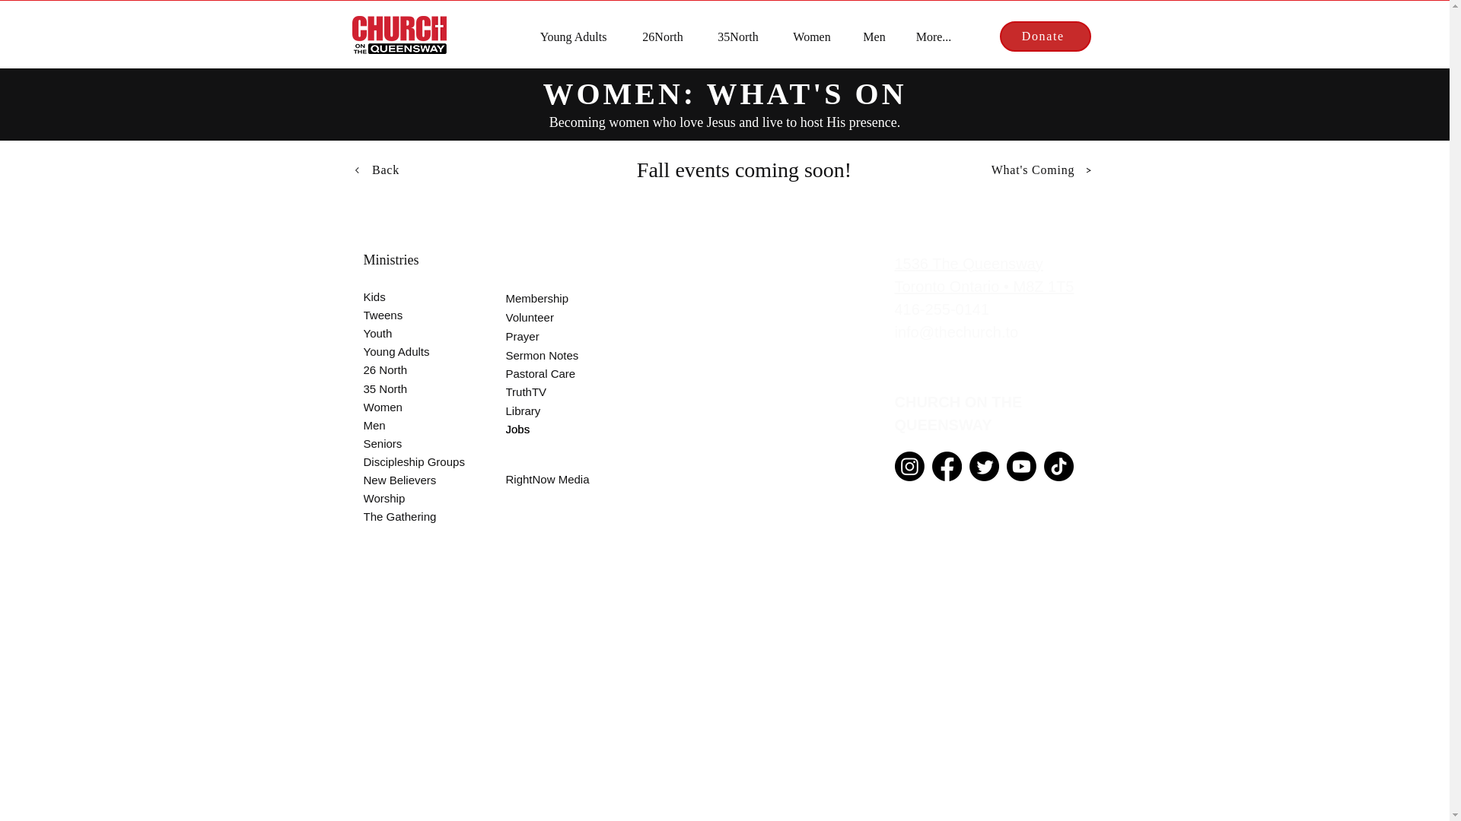 The image size is (1461, 821). Describe the element at coordinates (1041, 170) in the screenshot. I see `What's Coming` at that location.